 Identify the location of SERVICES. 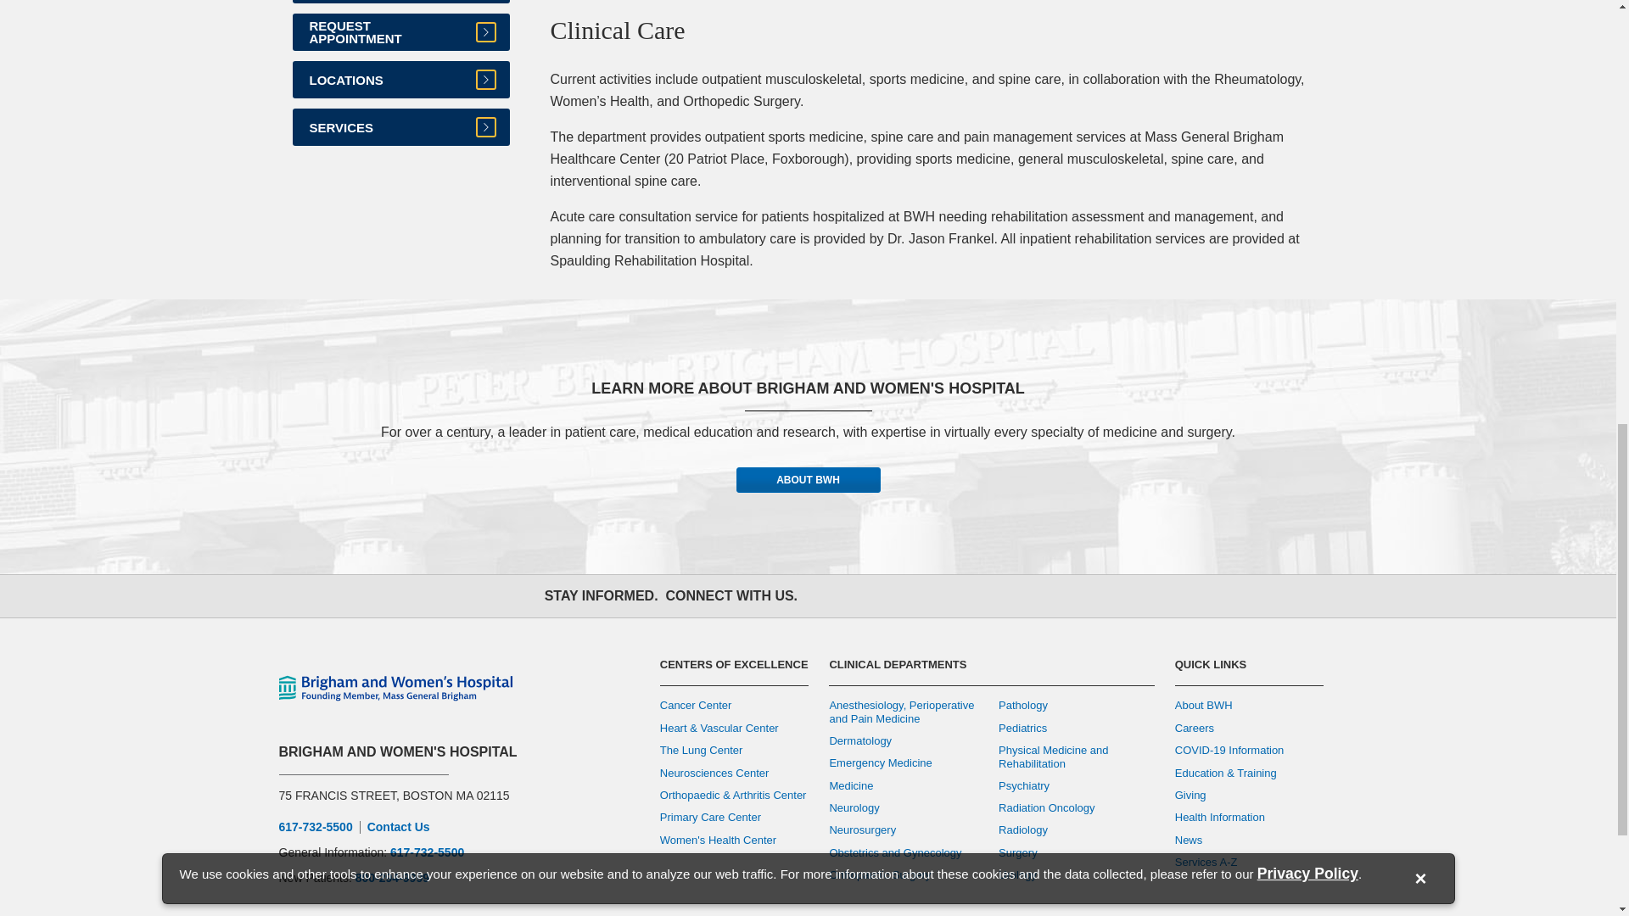
(400, 127).